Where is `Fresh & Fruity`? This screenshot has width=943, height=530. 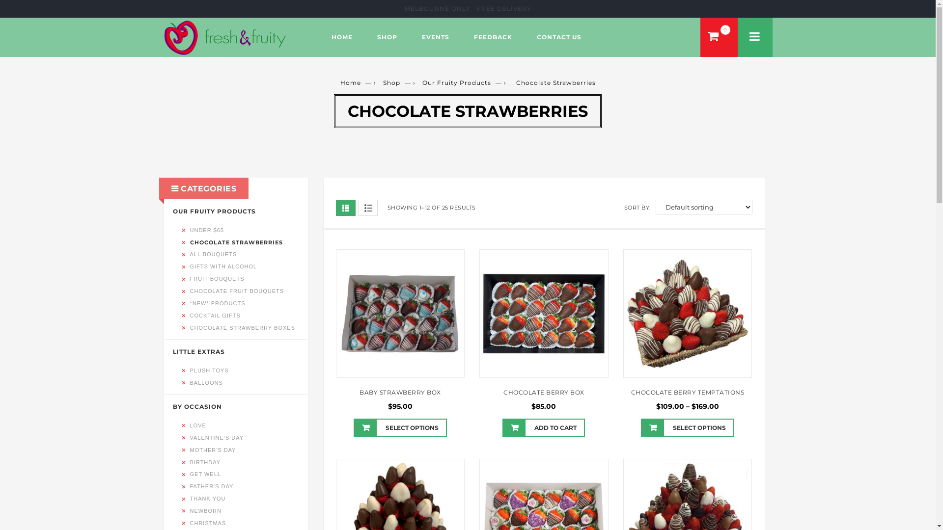
Fresh & Fruity is located at coordinates (224, 37).